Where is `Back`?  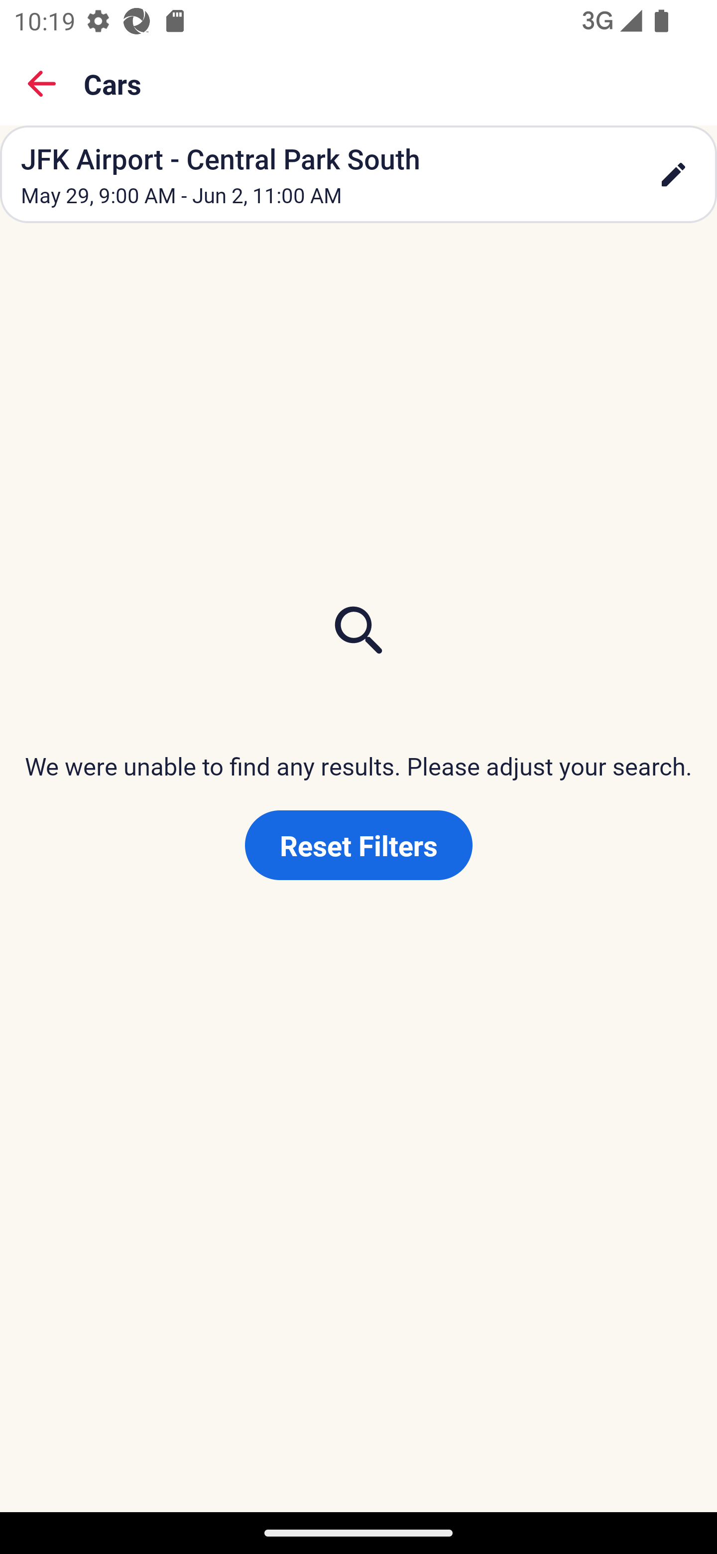
Back is located at coordinates (42, 84).